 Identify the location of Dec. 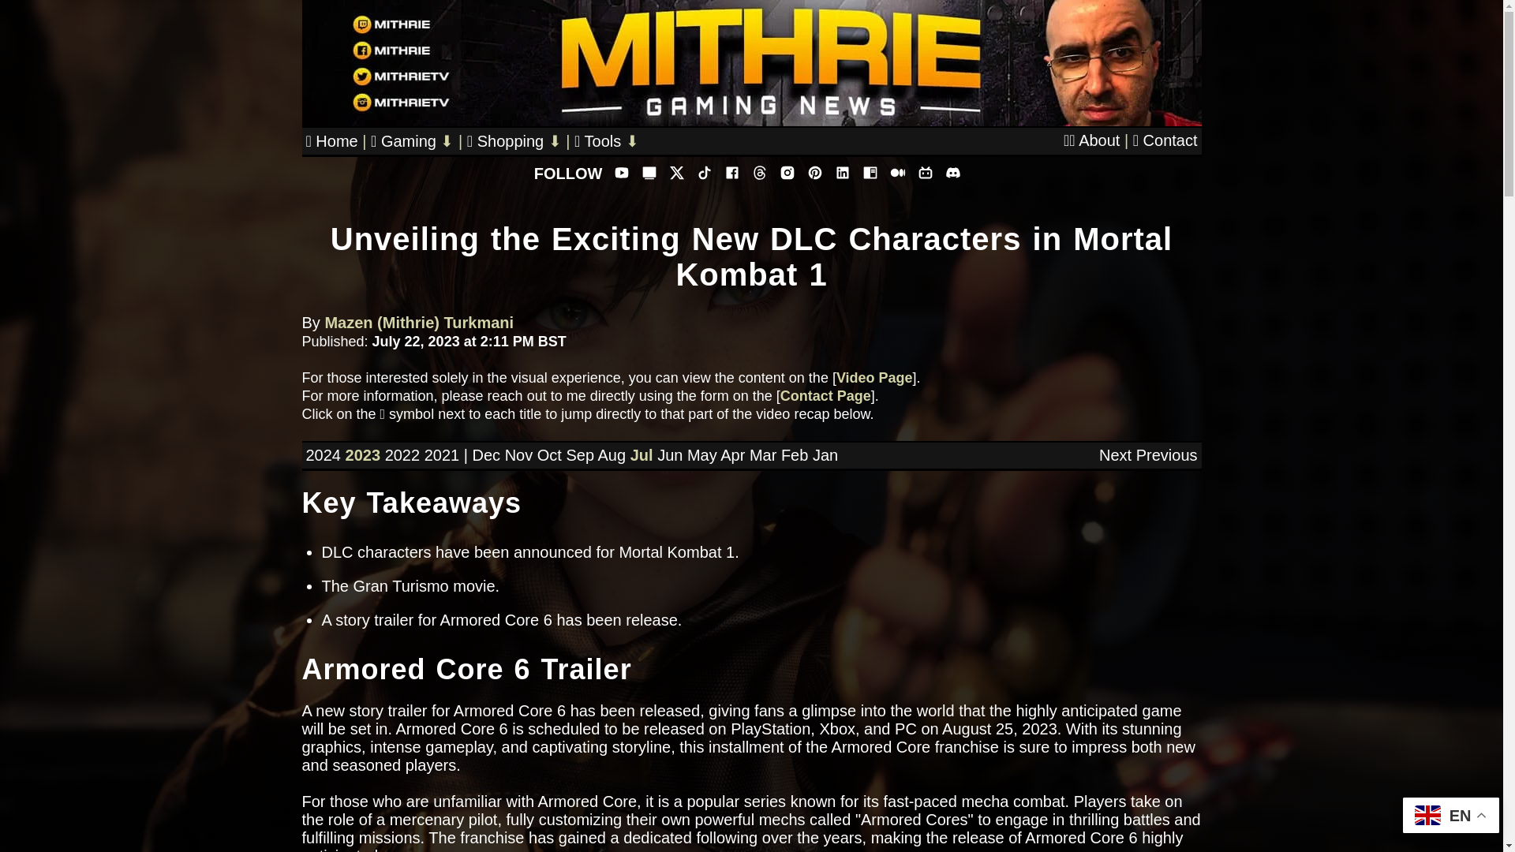
(485, 454).